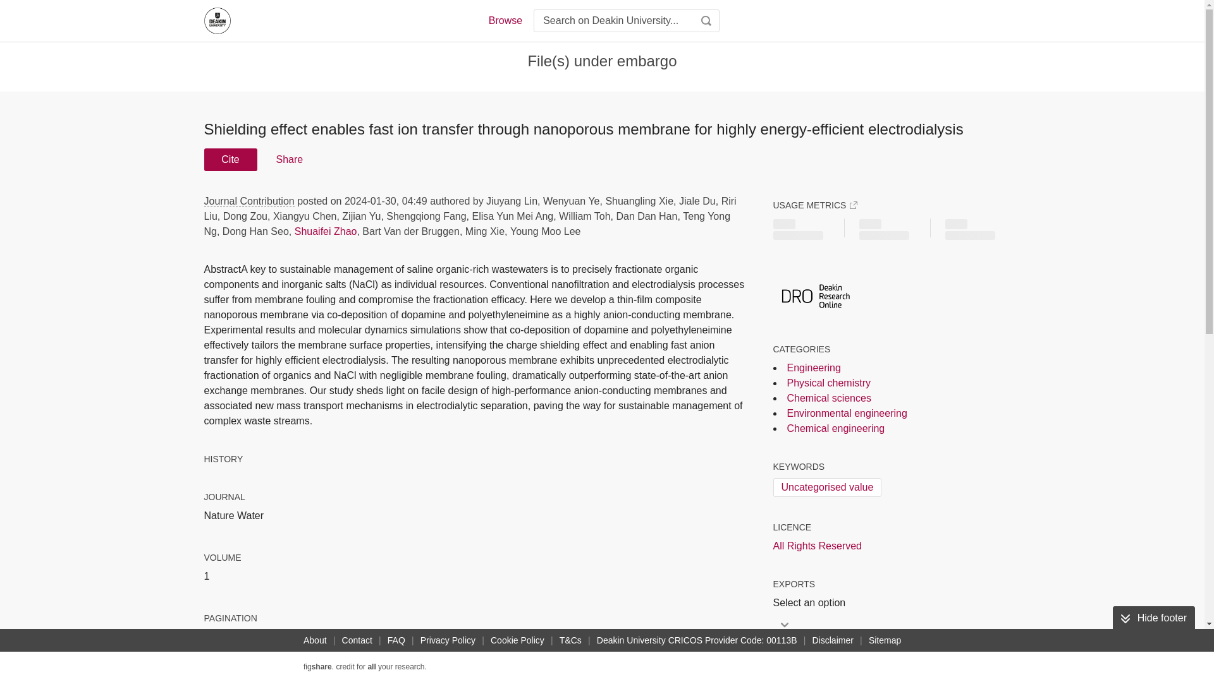 This screenshot has height=682, width=1214. Describe the element at coordinates (832, 640) in the screenshot. I see `Disclaimer` at that location.